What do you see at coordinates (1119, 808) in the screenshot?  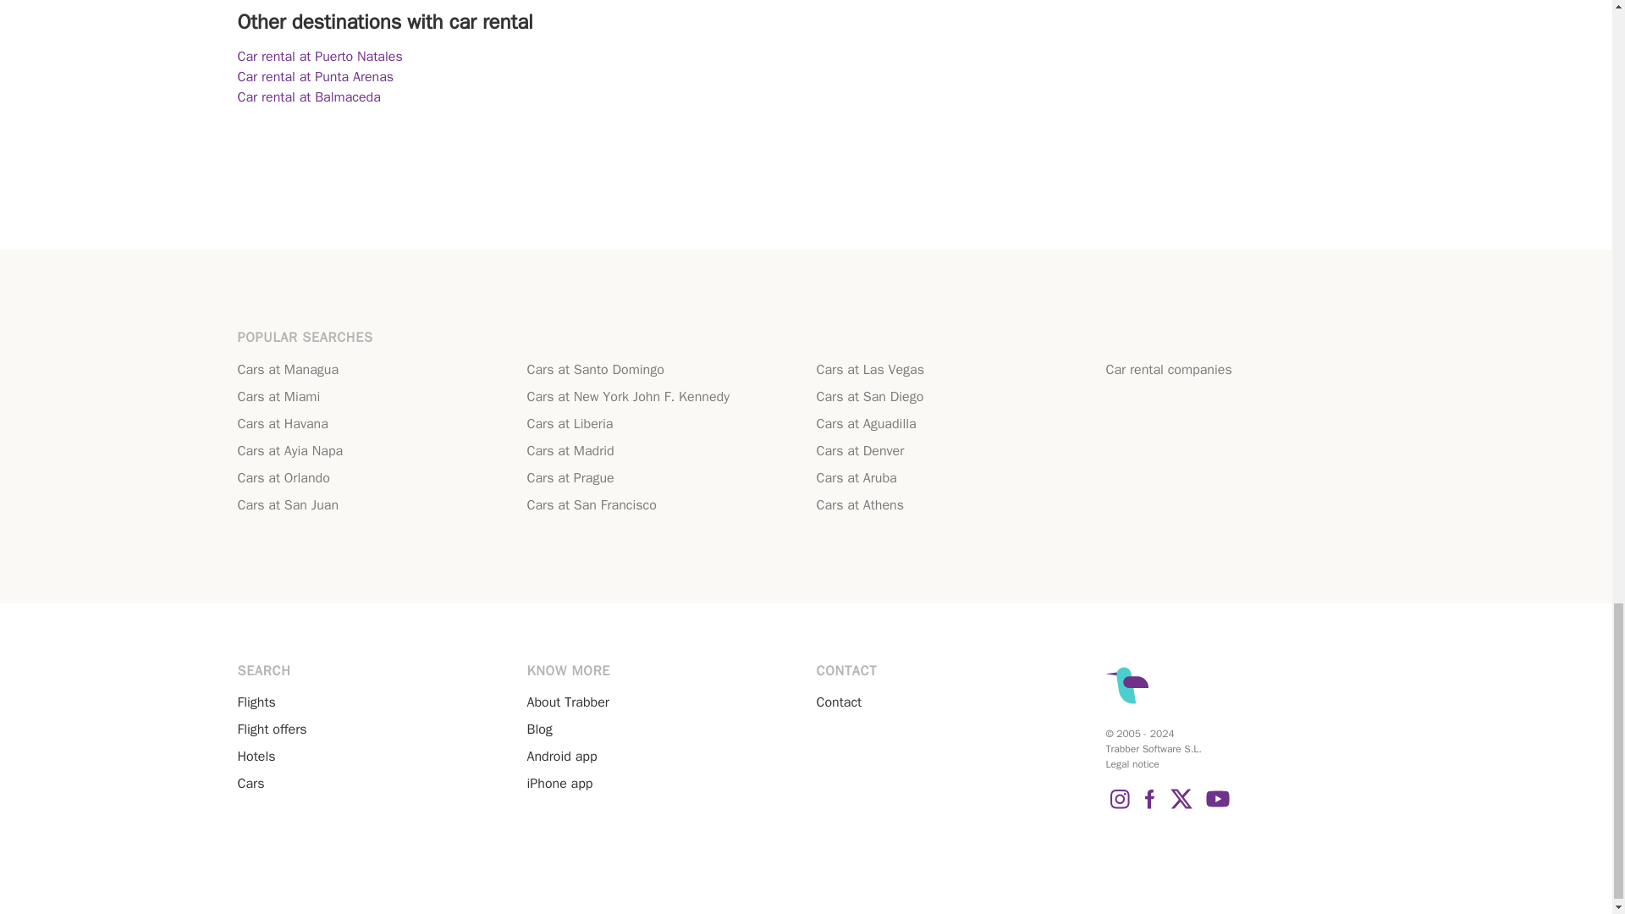 I see `Trabber on Instagram` at bounding box center [1119, 808].